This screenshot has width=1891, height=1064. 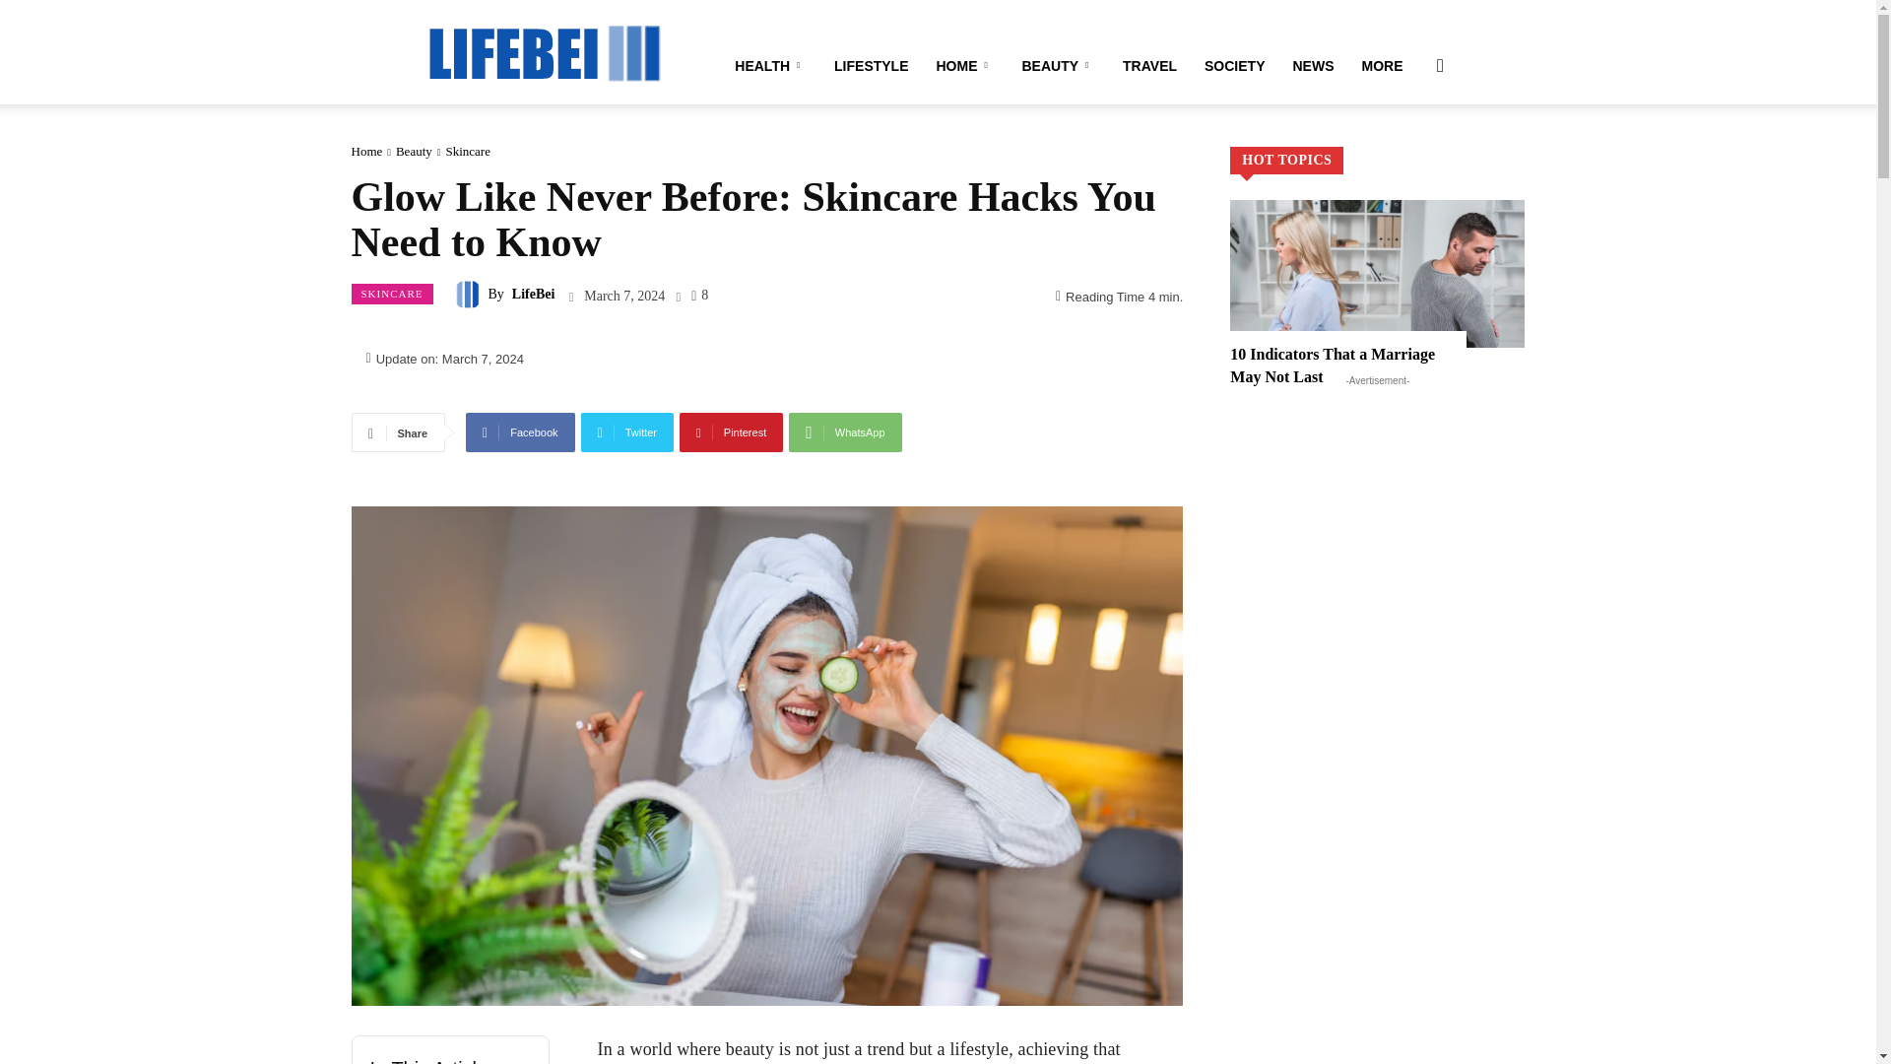 I want to click on HEALTH, so click(x=770, y=65).